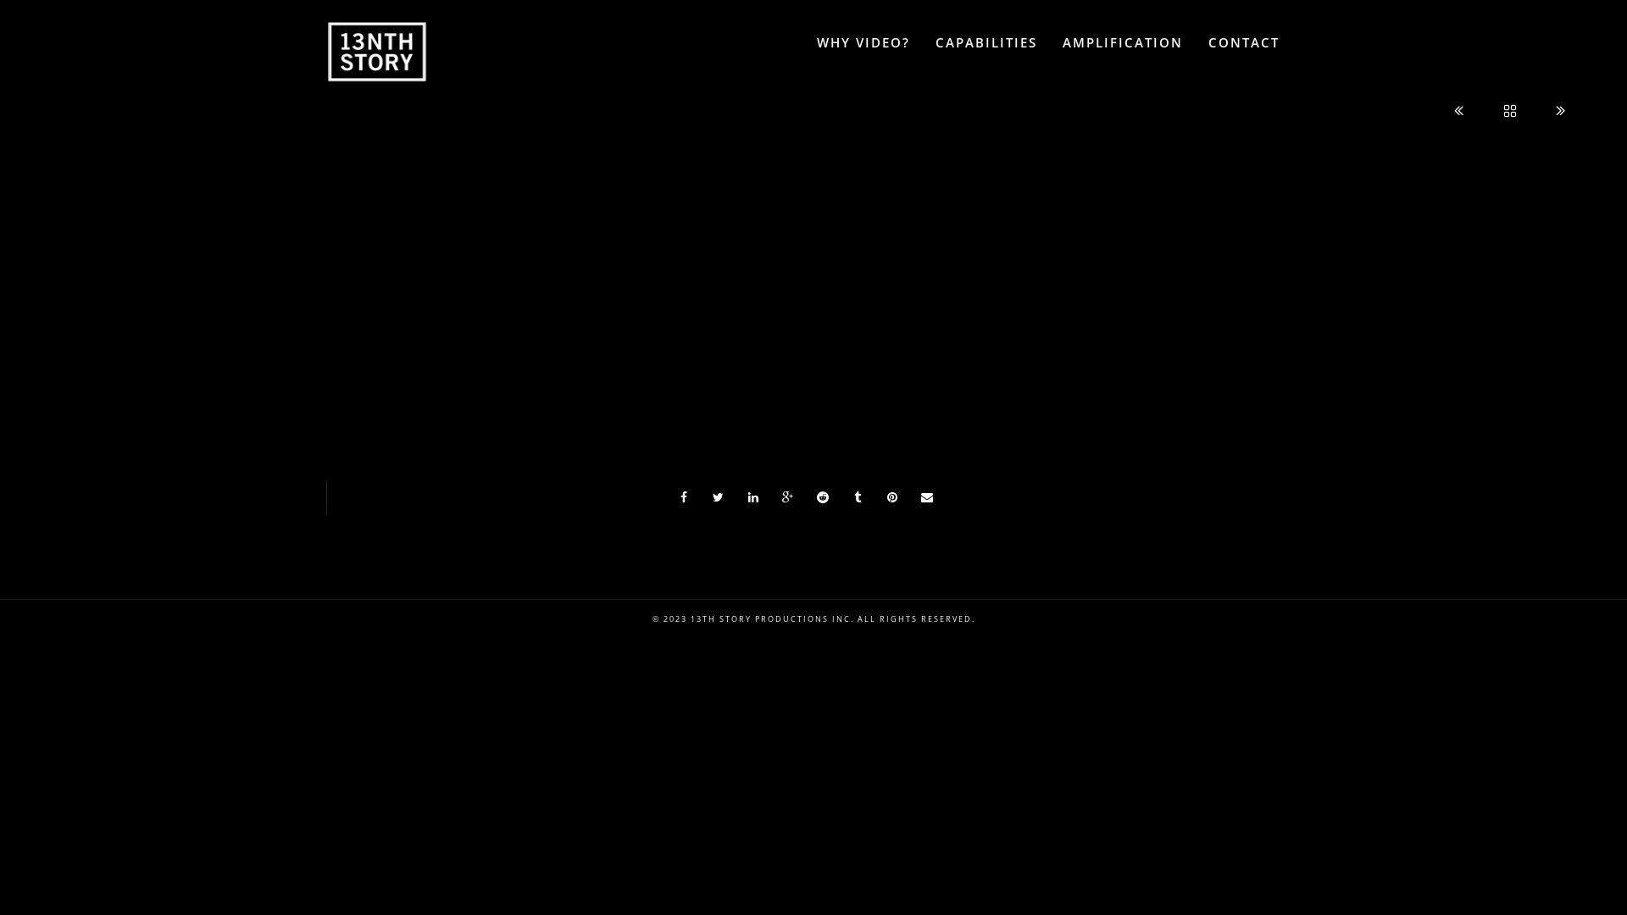  What do you see at coordinates (1461, 109) in the screenshot?
I see `Previous` at bounding box center [1461, 109].